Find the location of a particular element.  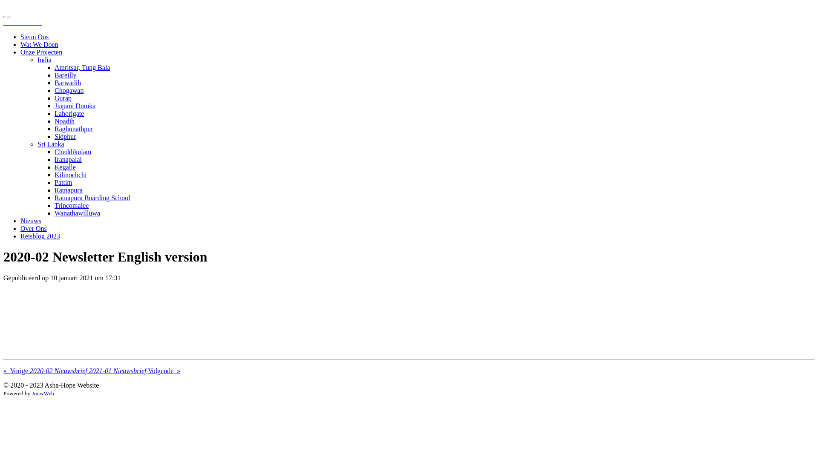

Noadih is located at coordinates (65, 121).